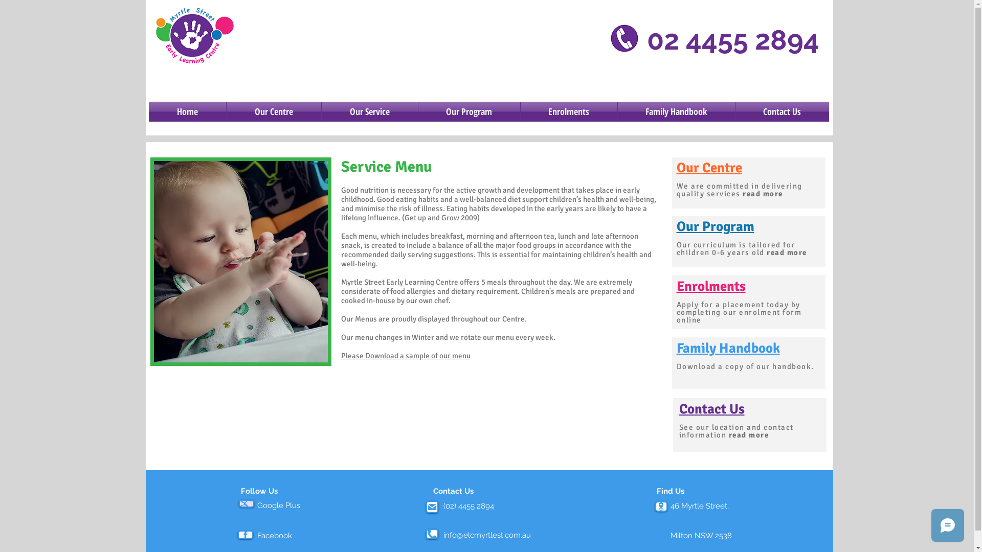 The image size is (982, 552). What do you see at coordinates (747, 366) in the screenshot?
I see `Download a copy of our handbook.  ` at bounding box center [747, 366].